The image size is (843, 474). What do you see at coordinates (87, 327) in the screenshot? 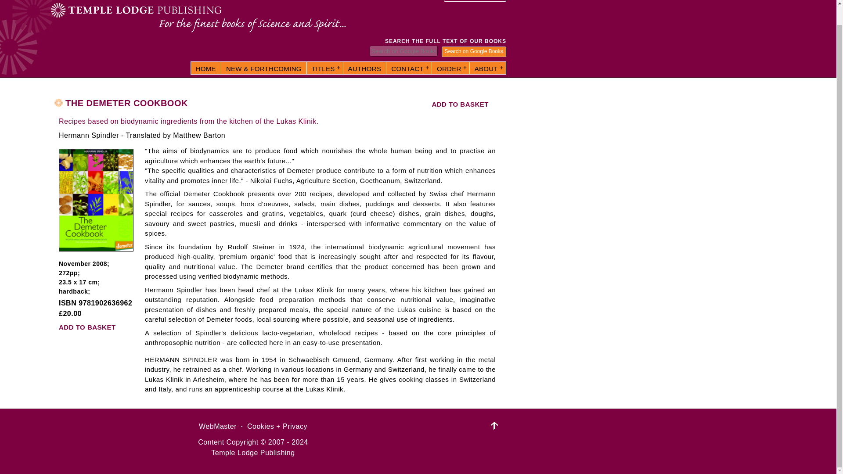
I see `ADD TO BASKET` at bounding box center [87, 327].